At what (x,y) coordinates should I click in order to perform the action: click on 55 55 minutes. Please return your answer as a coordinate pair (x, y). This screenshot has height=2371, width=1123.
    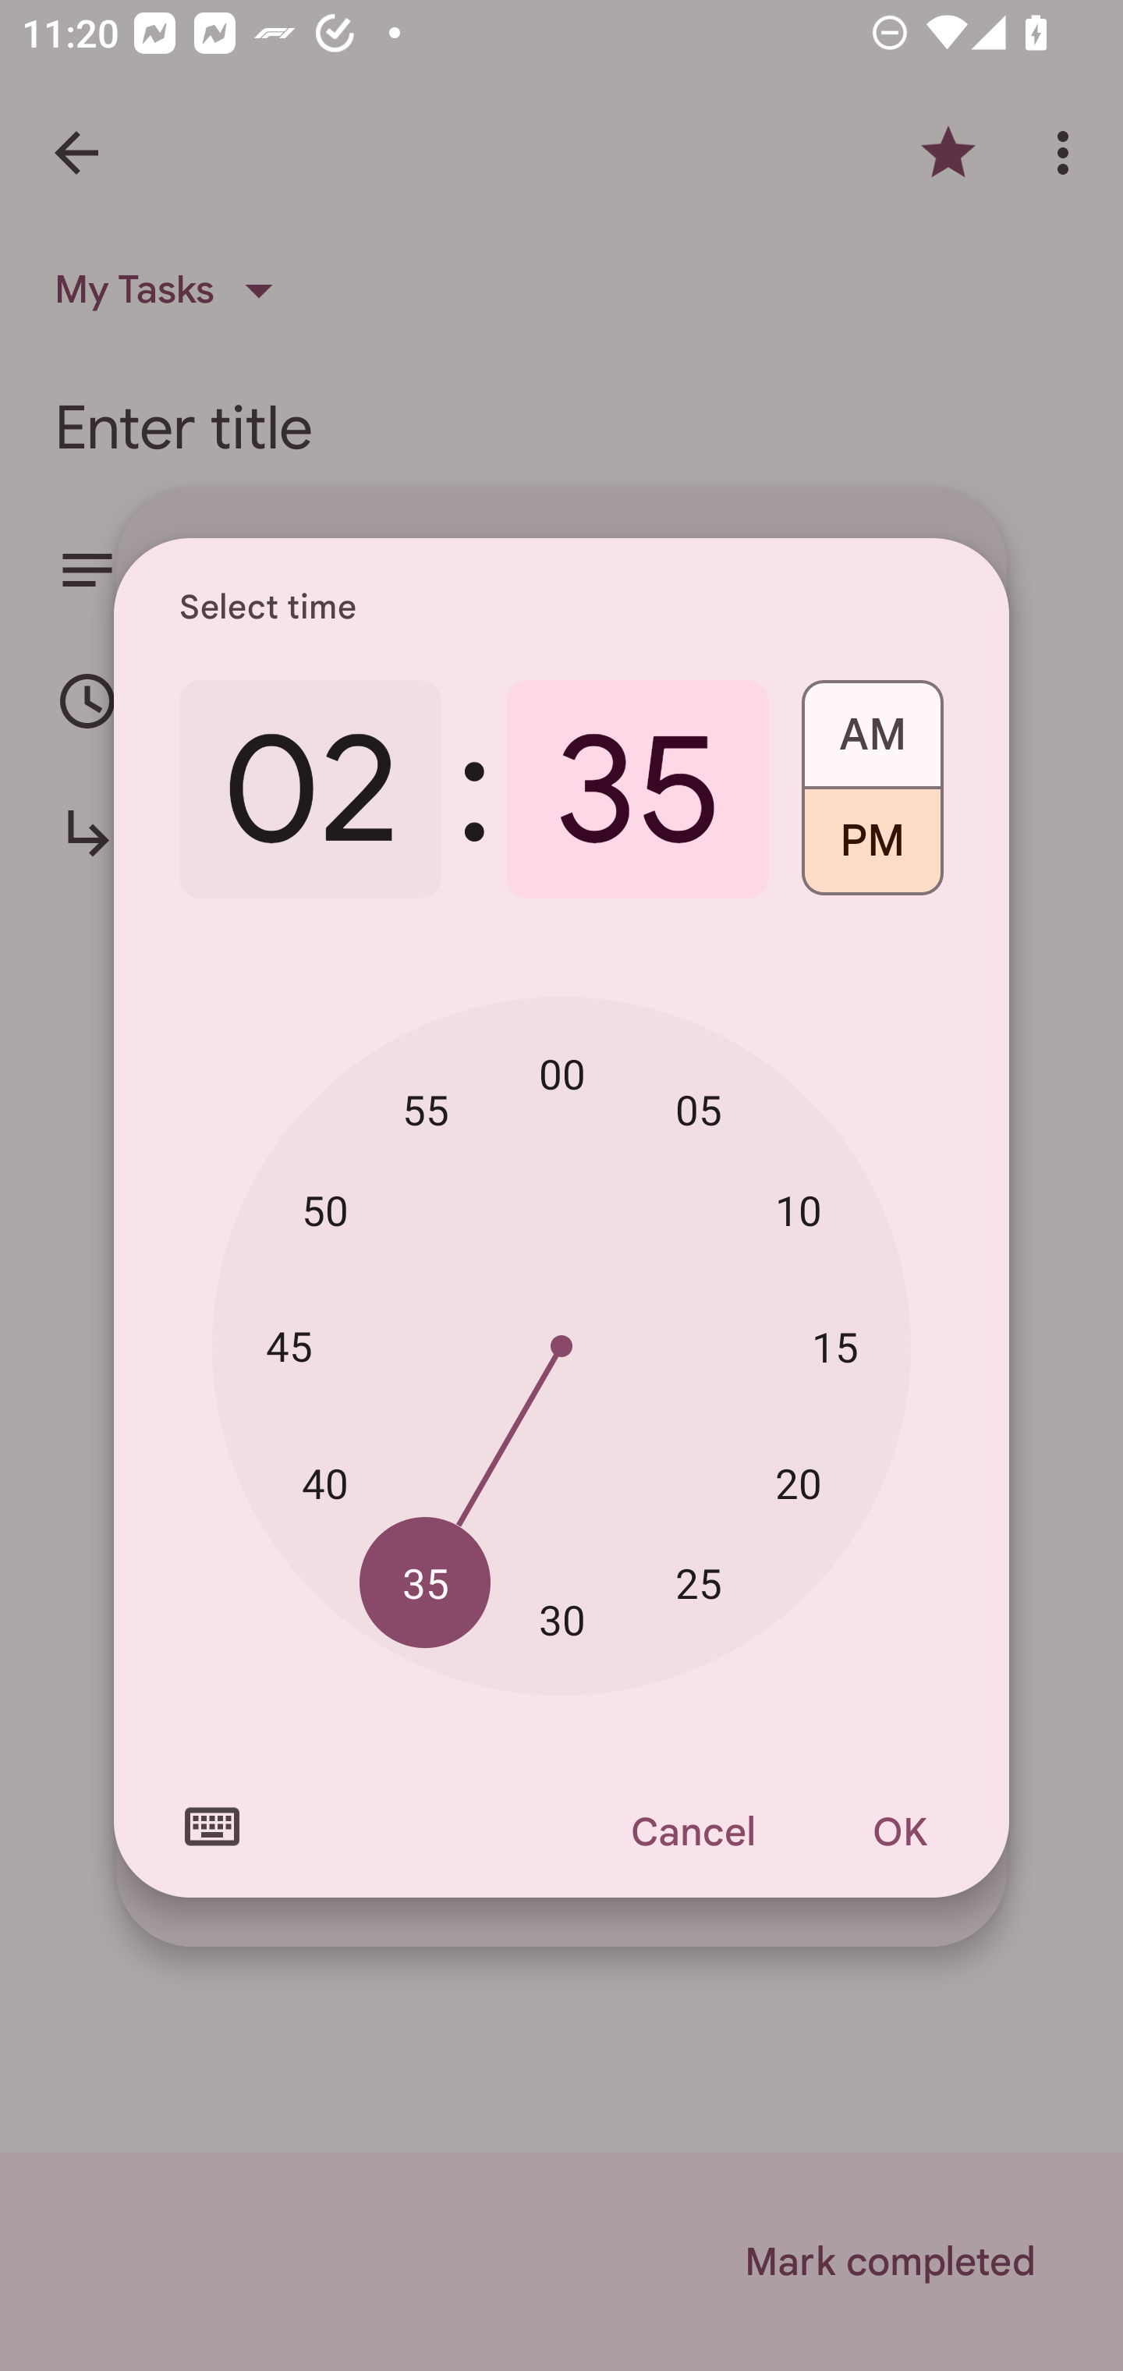
    Looking at the image, I should click on (426, 1109).